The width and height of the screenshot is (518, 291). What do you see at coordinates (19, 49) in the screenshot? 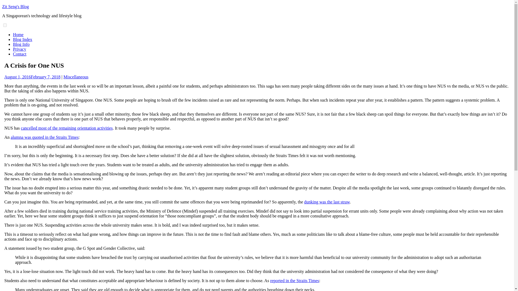
I see `Privacy` at bounding box center [19, 49].